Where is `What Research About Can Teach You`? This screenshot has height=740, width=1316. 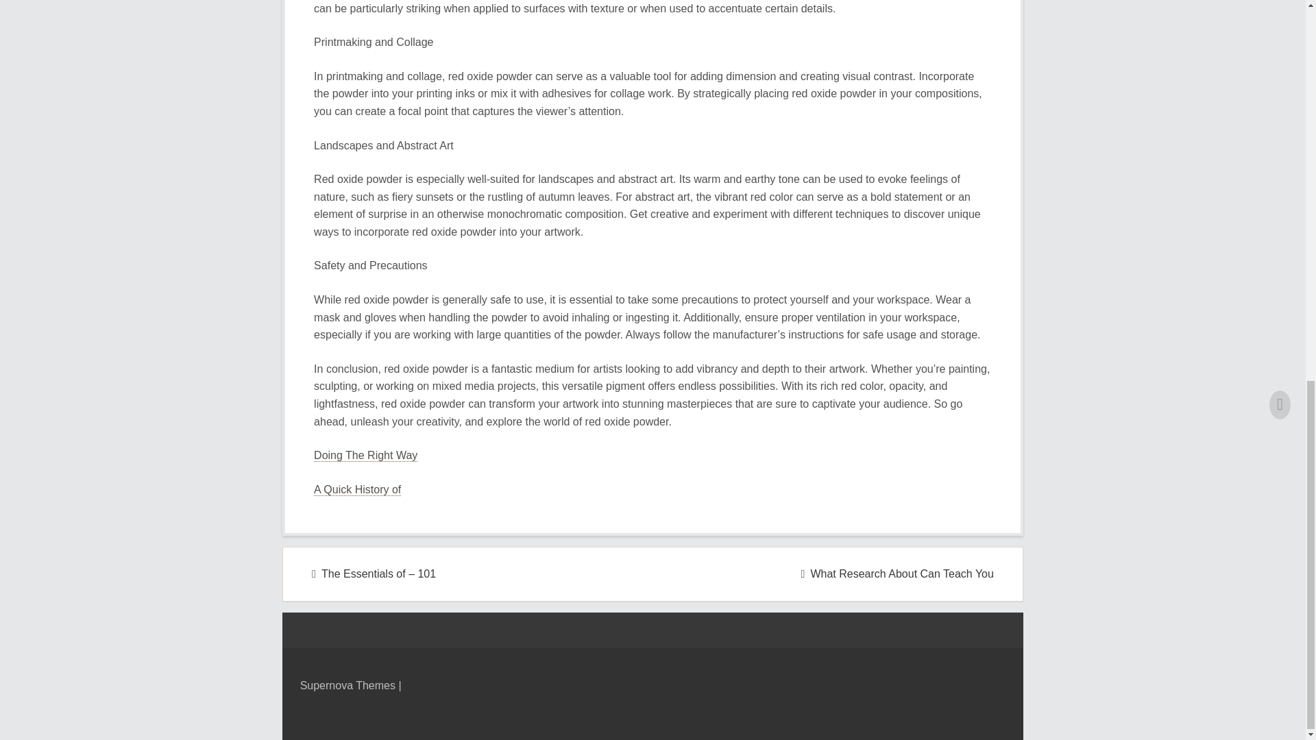 What Research About Can Teach You is located at coordinates (897, 574).